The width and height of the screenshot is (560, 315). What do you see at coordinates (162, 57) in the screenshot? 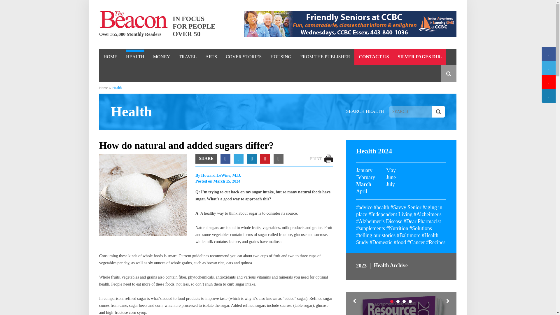
I see `MONEY` at bounding box center [162, 57].